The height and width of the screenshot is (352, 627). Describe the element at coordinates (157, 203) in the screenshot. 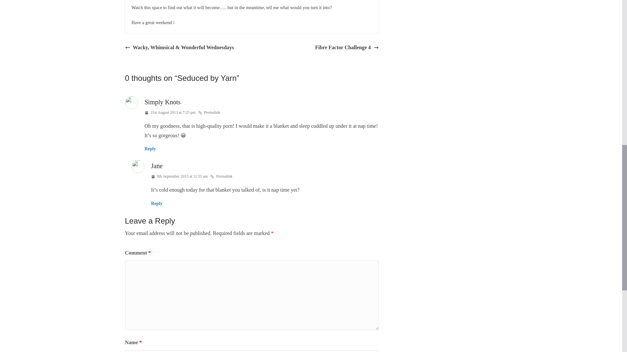

I see `Reply` at that location.